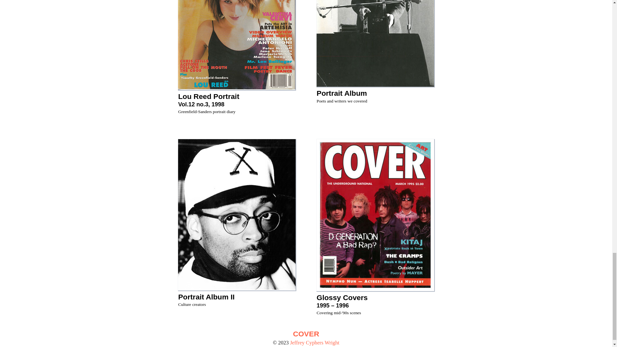 This screenshot has height=347, width=617. Describe the element at coordinates (306, 334) in the screenshot. I see `COVER` at that location.